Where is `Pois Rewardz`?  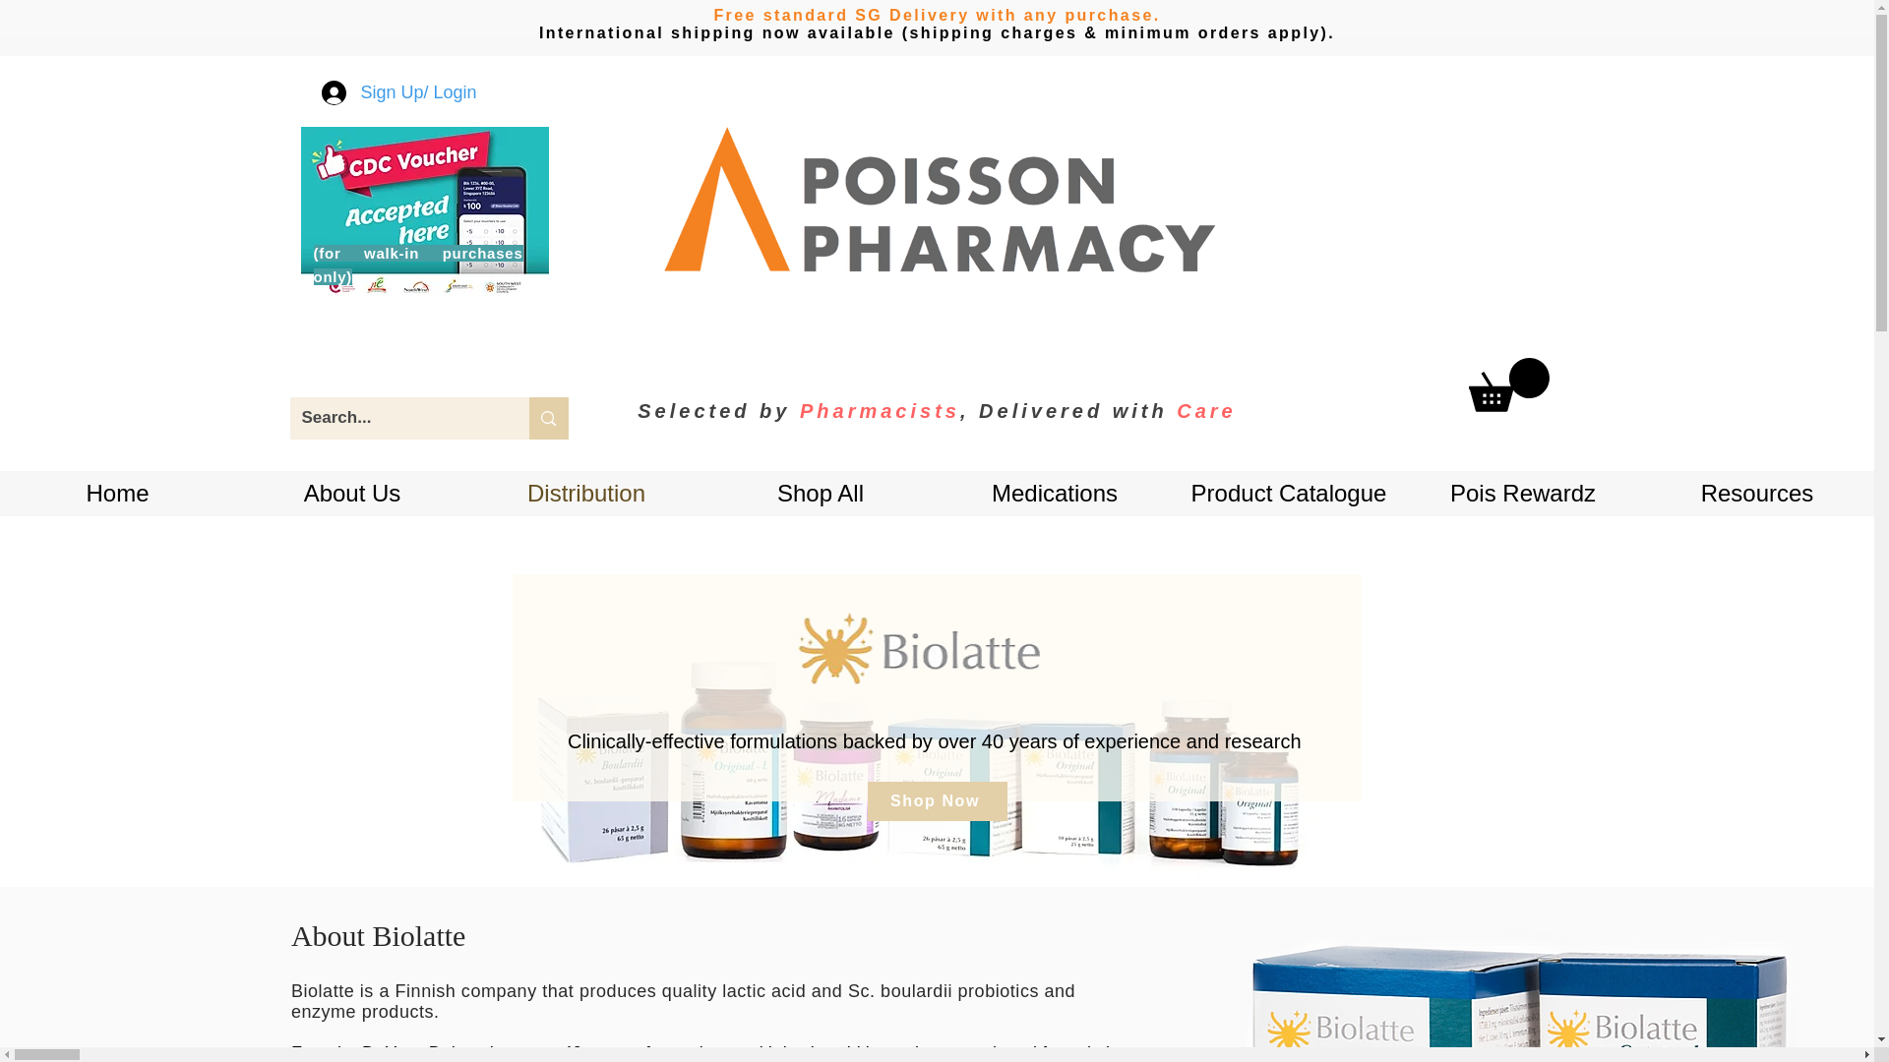
Pois Rewardz is located at coordinates (1522, 493).